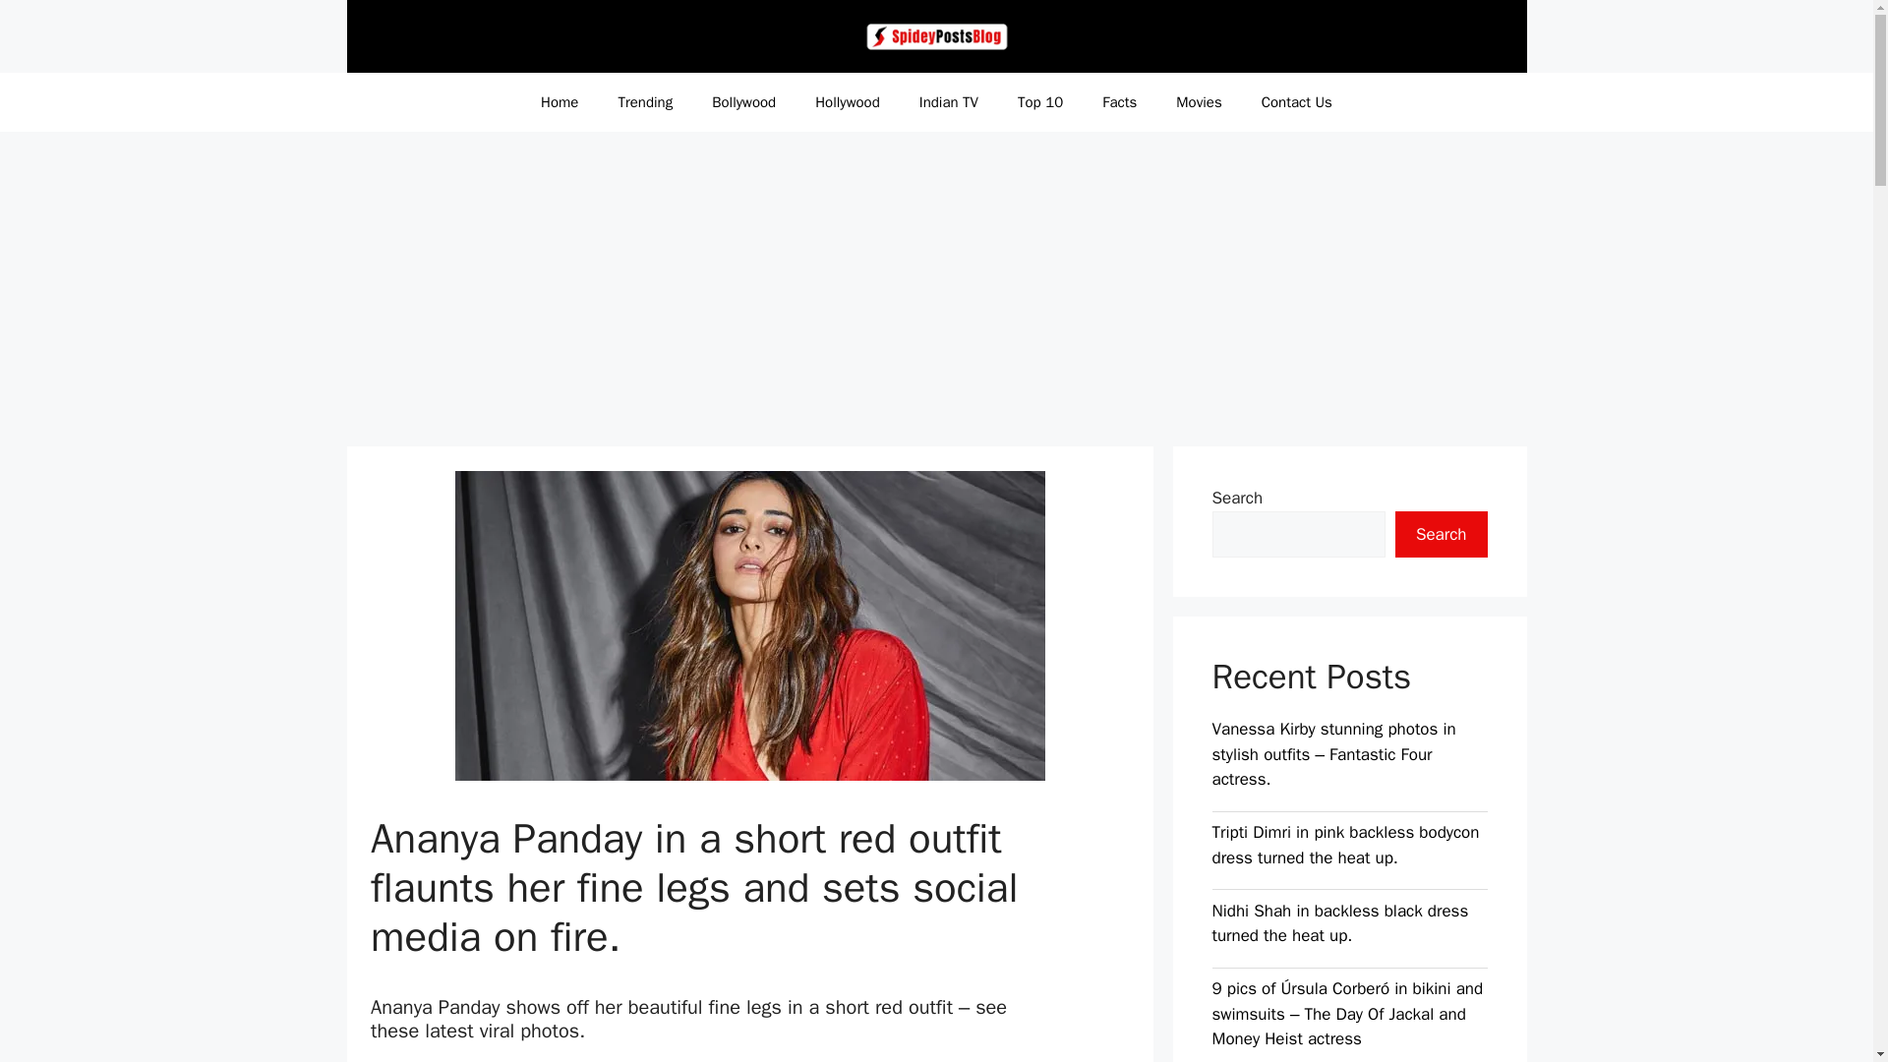 This screenshot has height=1062, width=1888. Describe the element at coordinates (1040, 102) in the screenshot. I see `Top 10` at that location.